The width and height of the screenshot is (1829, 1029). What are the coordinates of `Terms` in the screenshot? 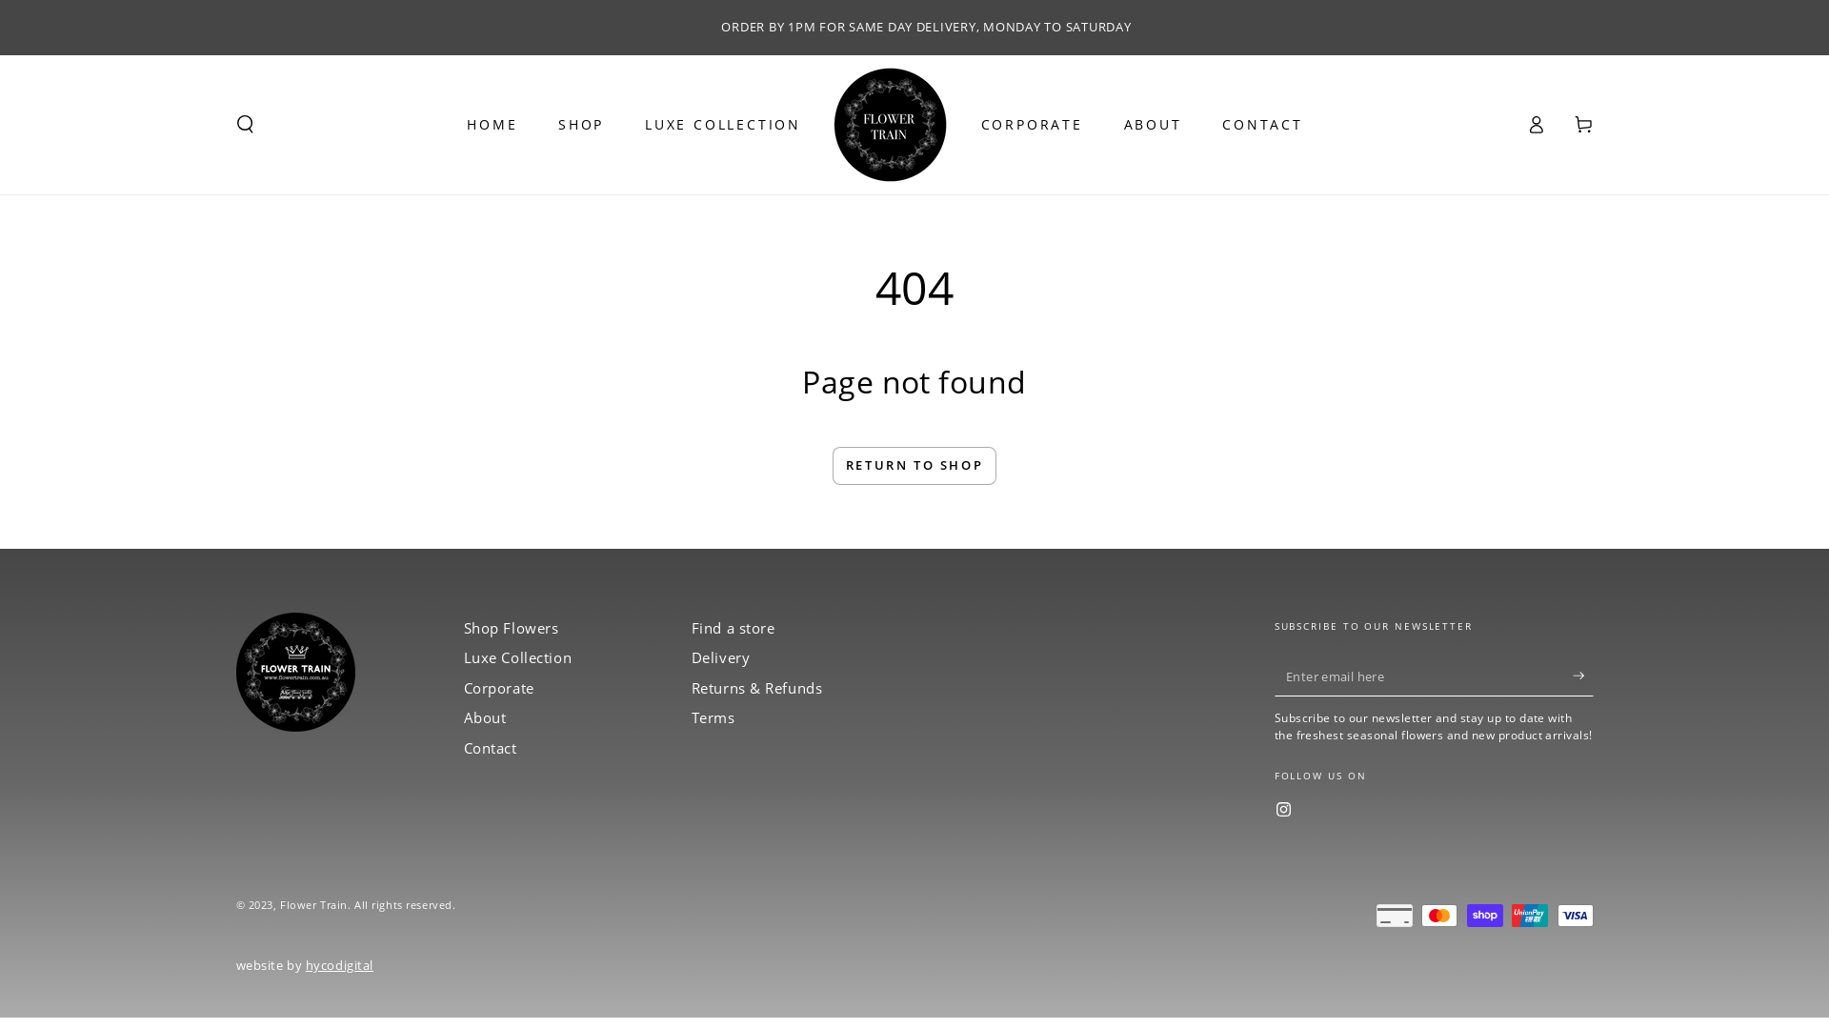 It's located at (714, 717).